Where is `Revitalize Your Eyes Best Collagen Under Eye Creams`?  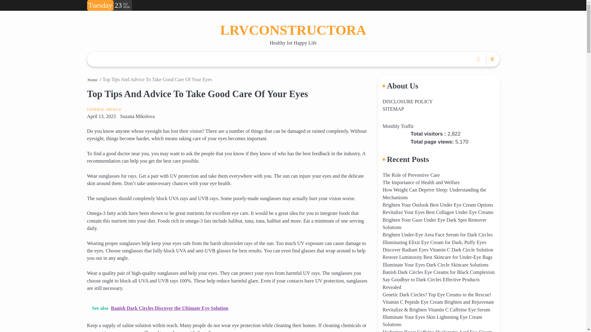 Revitalize Your Eyes Best Collagen Under Eye Creams is located at coordinates (438, 212).